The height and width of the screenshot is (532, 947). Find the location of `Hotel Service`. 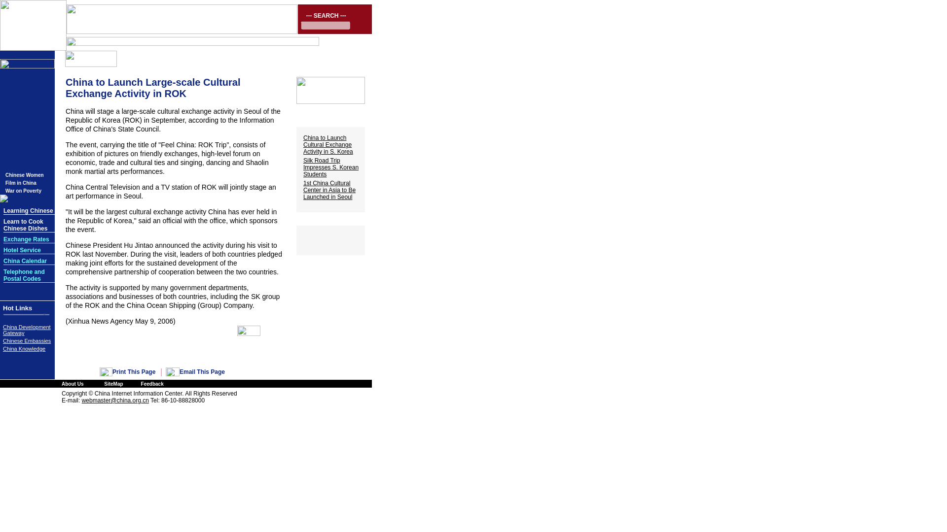

Hotel Service is located at coordinates (22, 250).